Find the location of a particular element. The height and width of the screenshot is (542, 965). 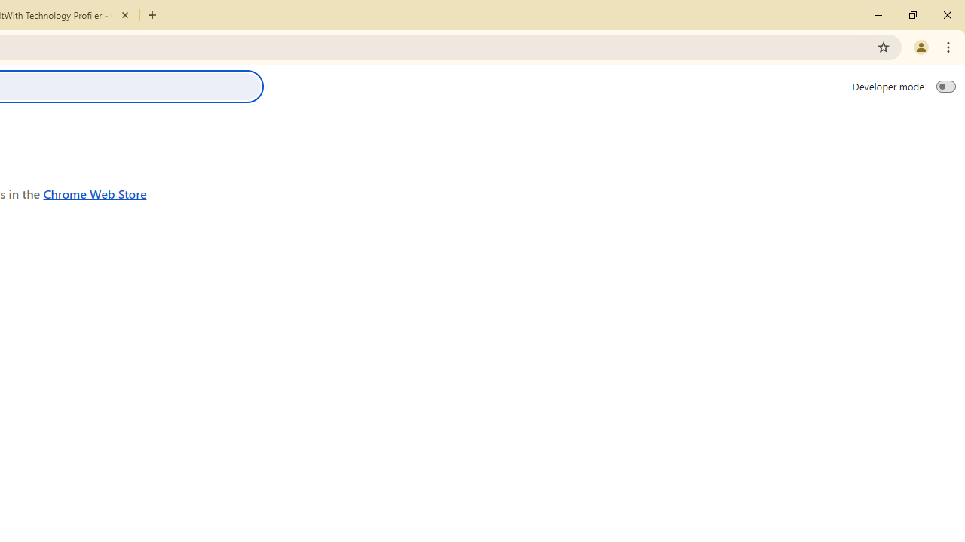

Chrome Web Store is located at coordinates (95, 193).